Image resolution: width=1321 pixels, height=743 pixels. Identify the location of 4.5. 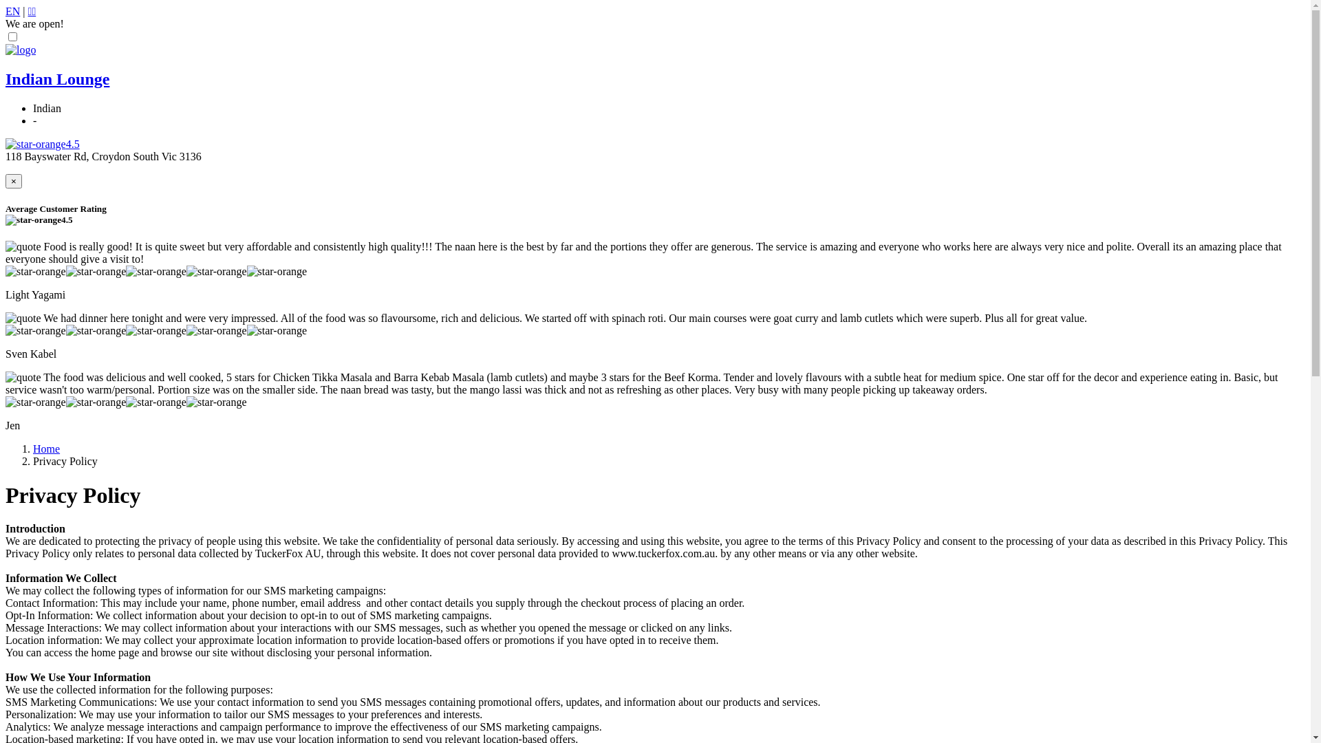
(43, 144).